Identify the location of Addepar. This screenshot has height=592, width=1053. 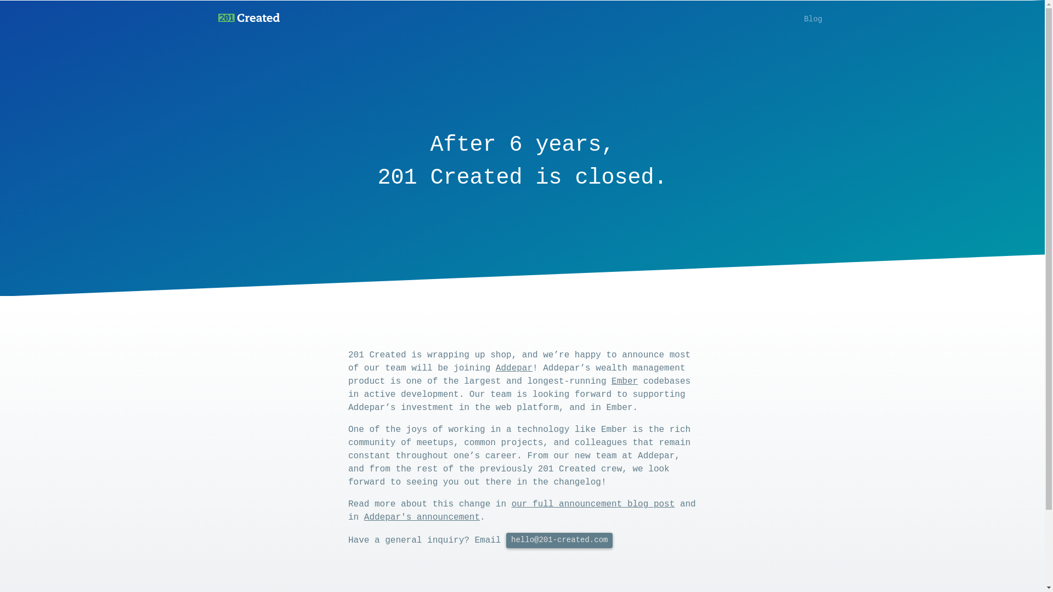
(514, 368).